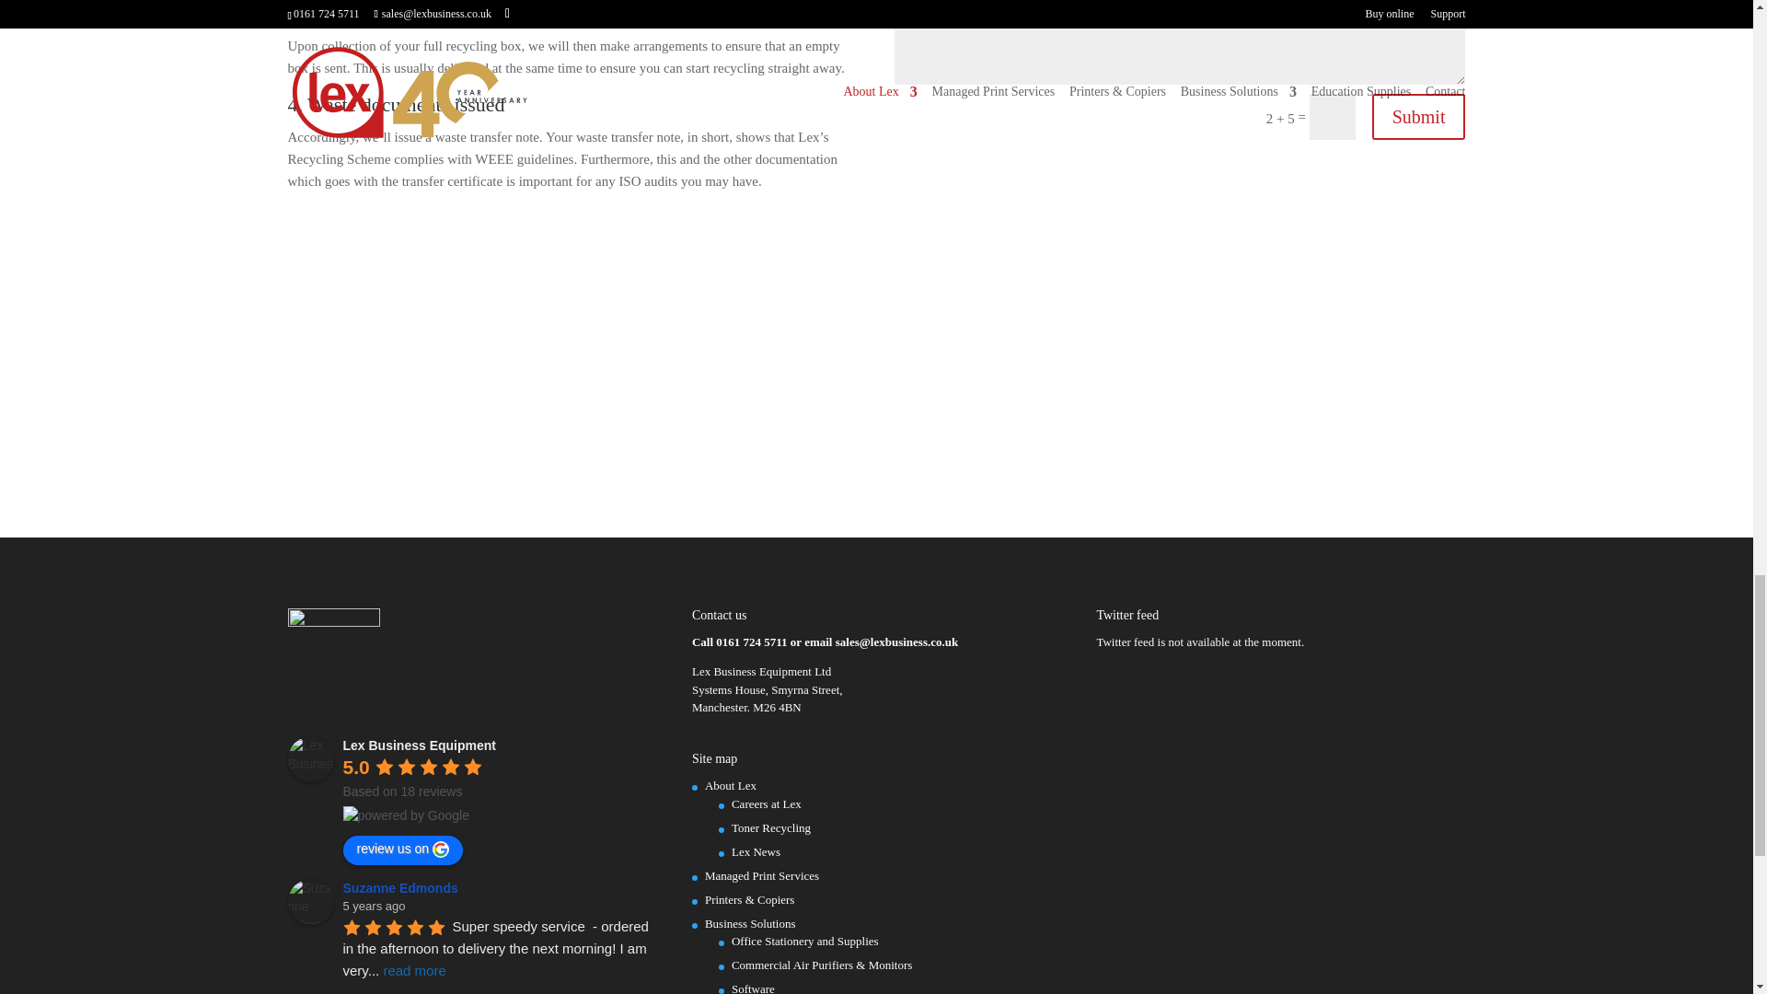 This screenshot has width=1767, height=994. What do you see at coordinates (309, 758) in the screenshot?
I see `Lex Business Equipment` at bounding box center [309, 758].